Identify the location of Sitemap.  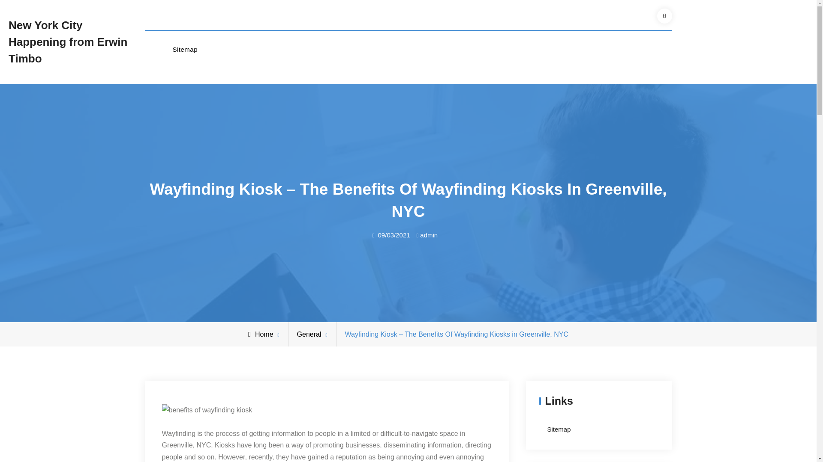
(184, 50).